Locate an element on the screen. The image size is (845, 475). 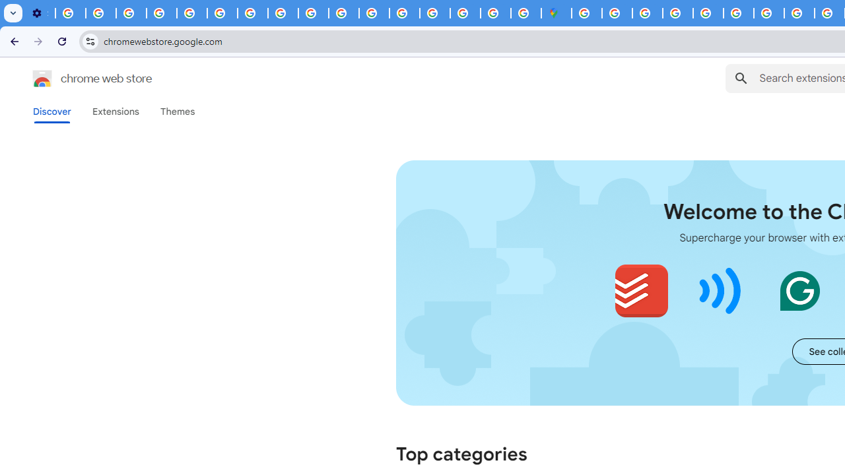
Sign in - Google Accounts is located at coordinates (587, 13).